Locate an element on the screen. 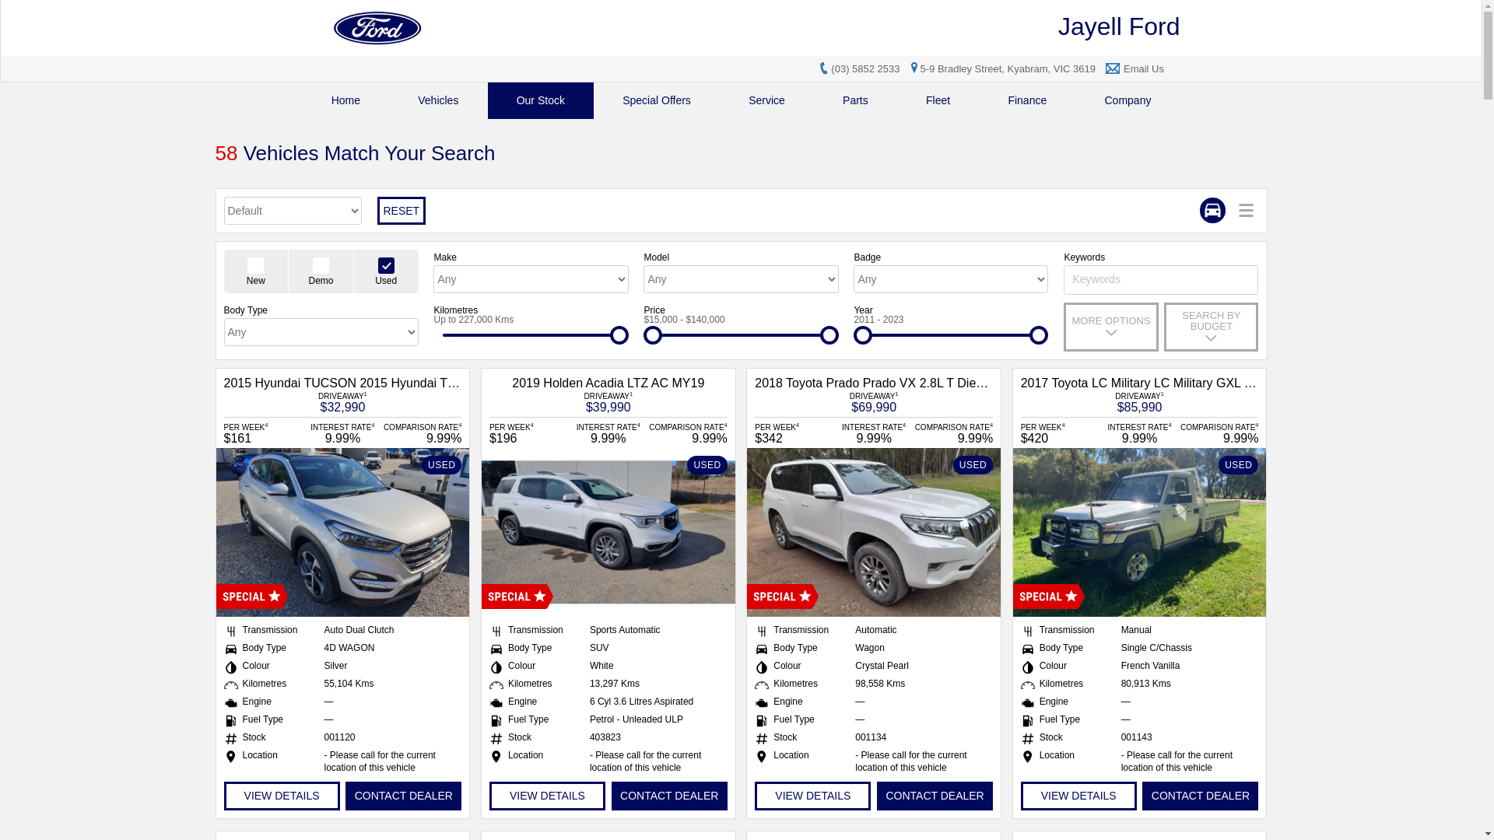  Fleet is located at coordinates (938, 101).